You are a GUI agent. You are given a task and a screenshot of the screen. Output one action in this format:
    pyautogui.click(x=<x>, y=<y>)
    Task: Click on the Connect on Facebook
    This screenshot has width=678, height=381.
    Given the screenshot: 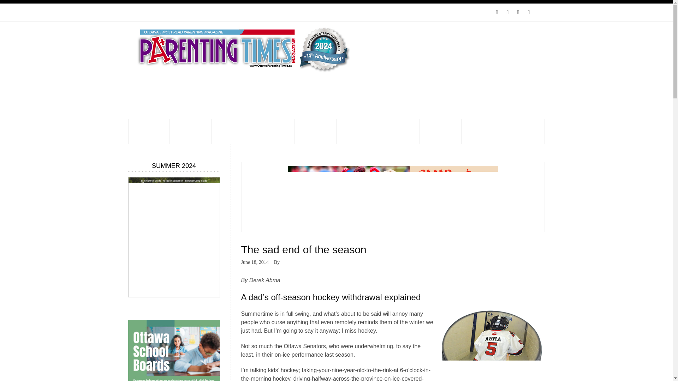 What is the action you would take?
    pyautogui.click(x=518, y=12)
    